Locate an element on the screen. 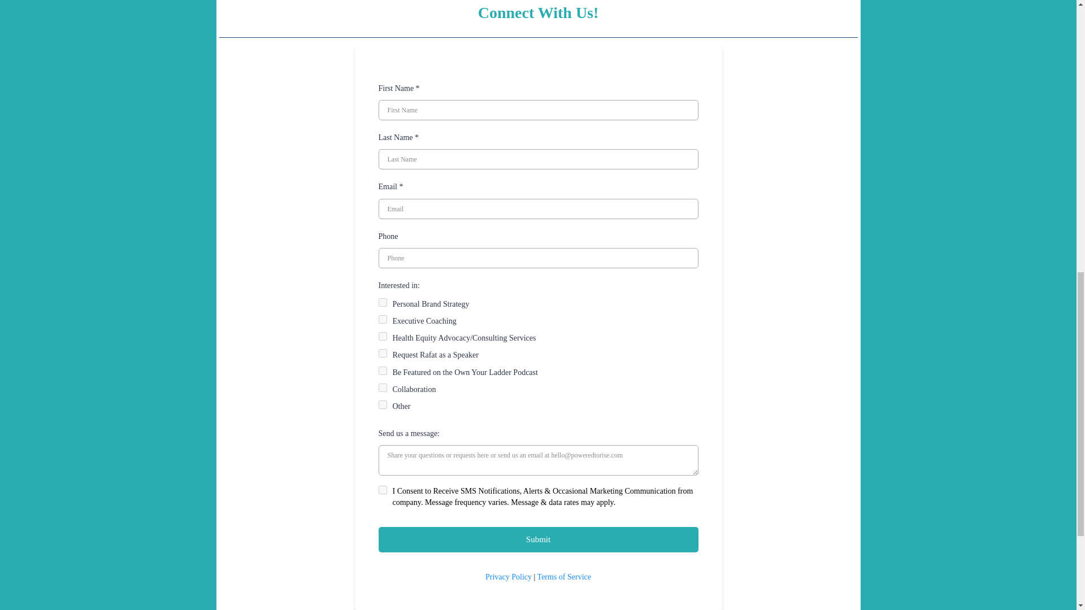 The height and width of the screenshot is (610, 1085). Submit is located at coordinates (539, 540).